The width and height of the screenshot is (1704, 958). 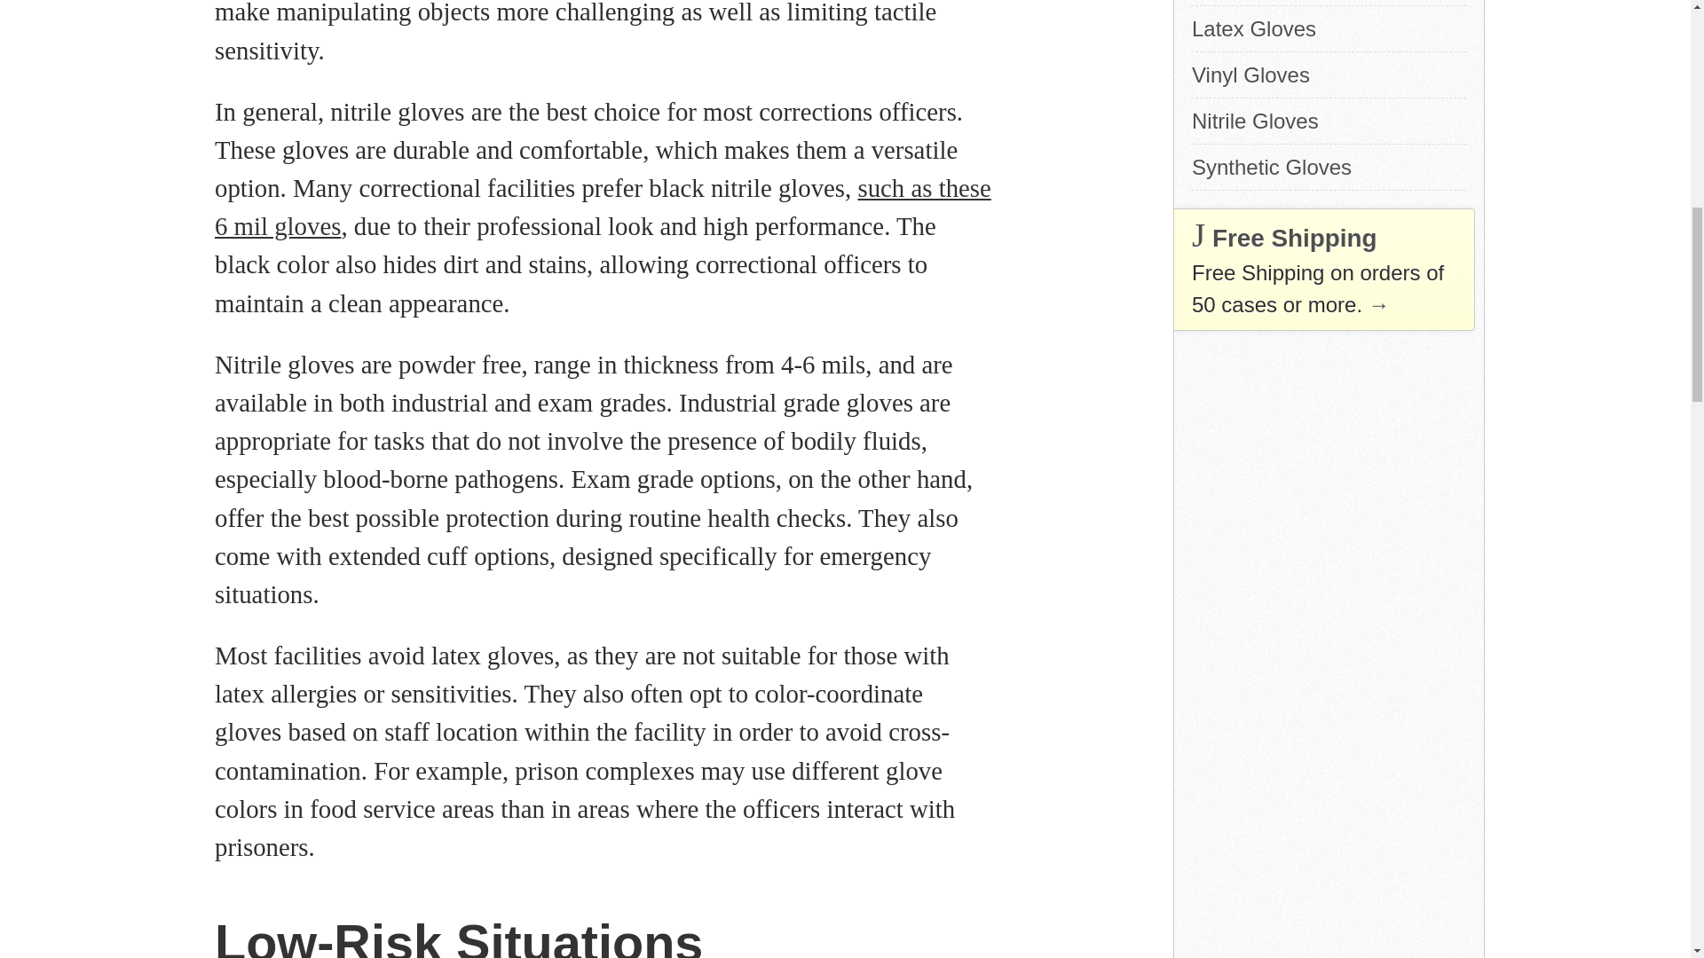 What do you see at coordinates (603, 207) in the screenshot?
I see `such as these 6 mil gloves` at bounding box center [603, 207].